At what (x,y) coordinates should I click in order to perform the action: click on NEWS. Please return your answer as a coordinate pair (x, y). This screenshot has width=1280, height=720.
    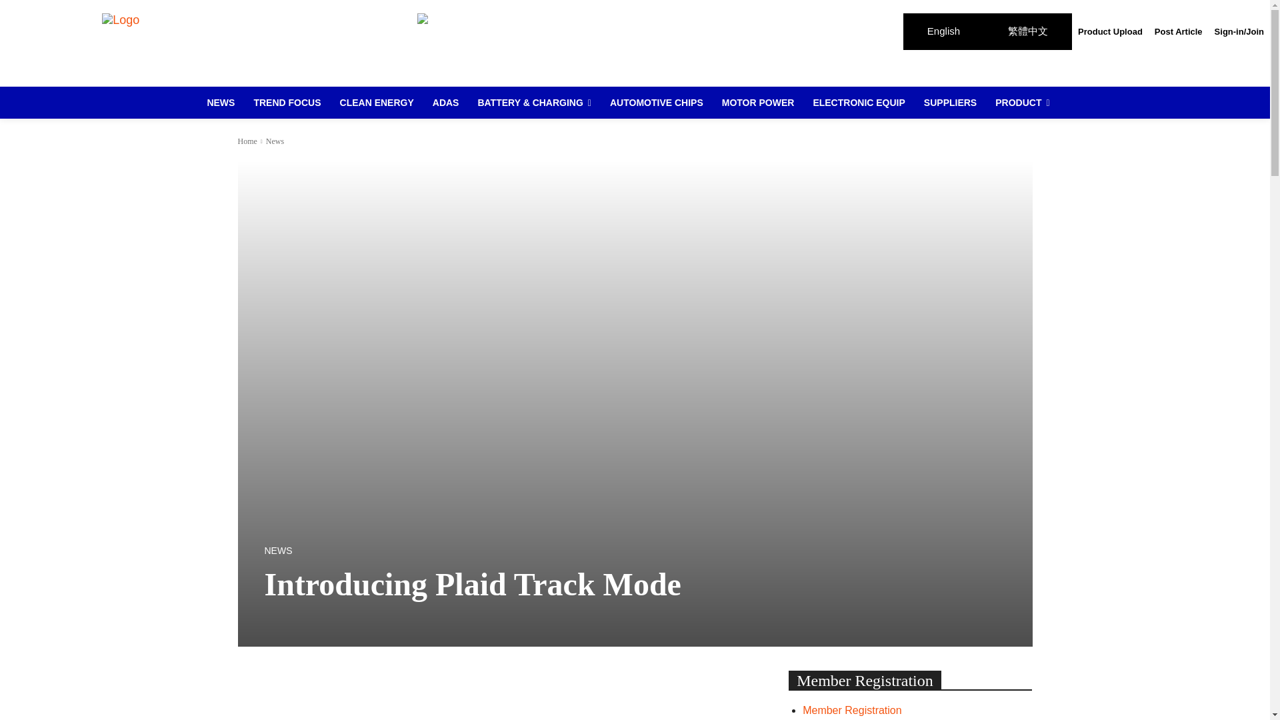
    Looking at the image, I should click on (220, 103).